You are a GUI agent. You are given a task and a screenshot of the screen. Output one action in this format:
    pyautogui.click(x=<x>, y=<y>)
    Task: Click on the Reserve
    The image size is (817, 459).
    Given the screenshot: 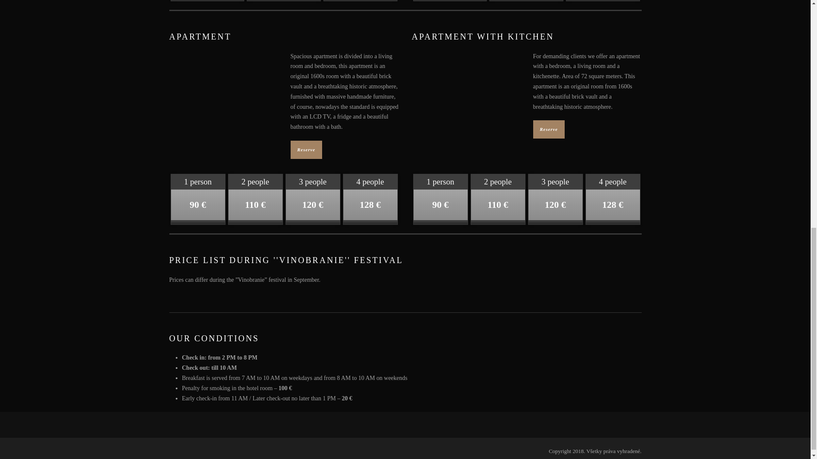 What is the action you would take?
    pyautogui.click(x=306, y=150)
    